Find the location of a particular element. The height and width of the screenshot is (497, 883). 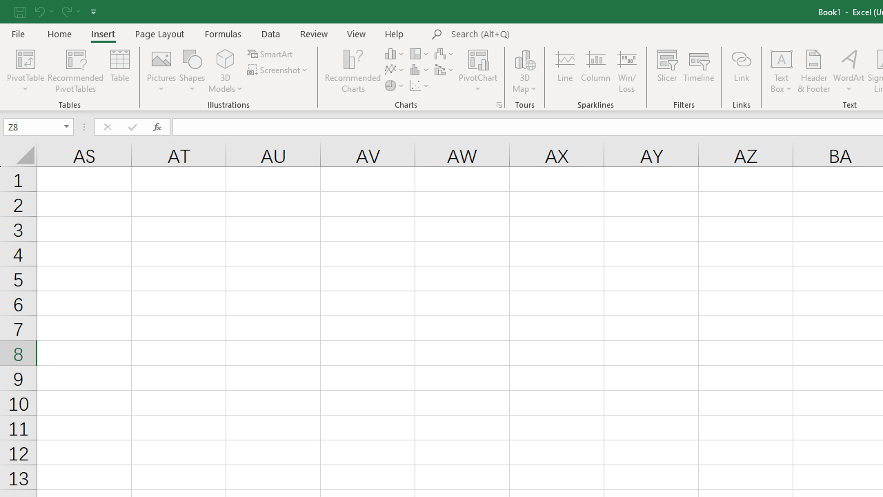

Timeline is located at coordinates (699, 70).